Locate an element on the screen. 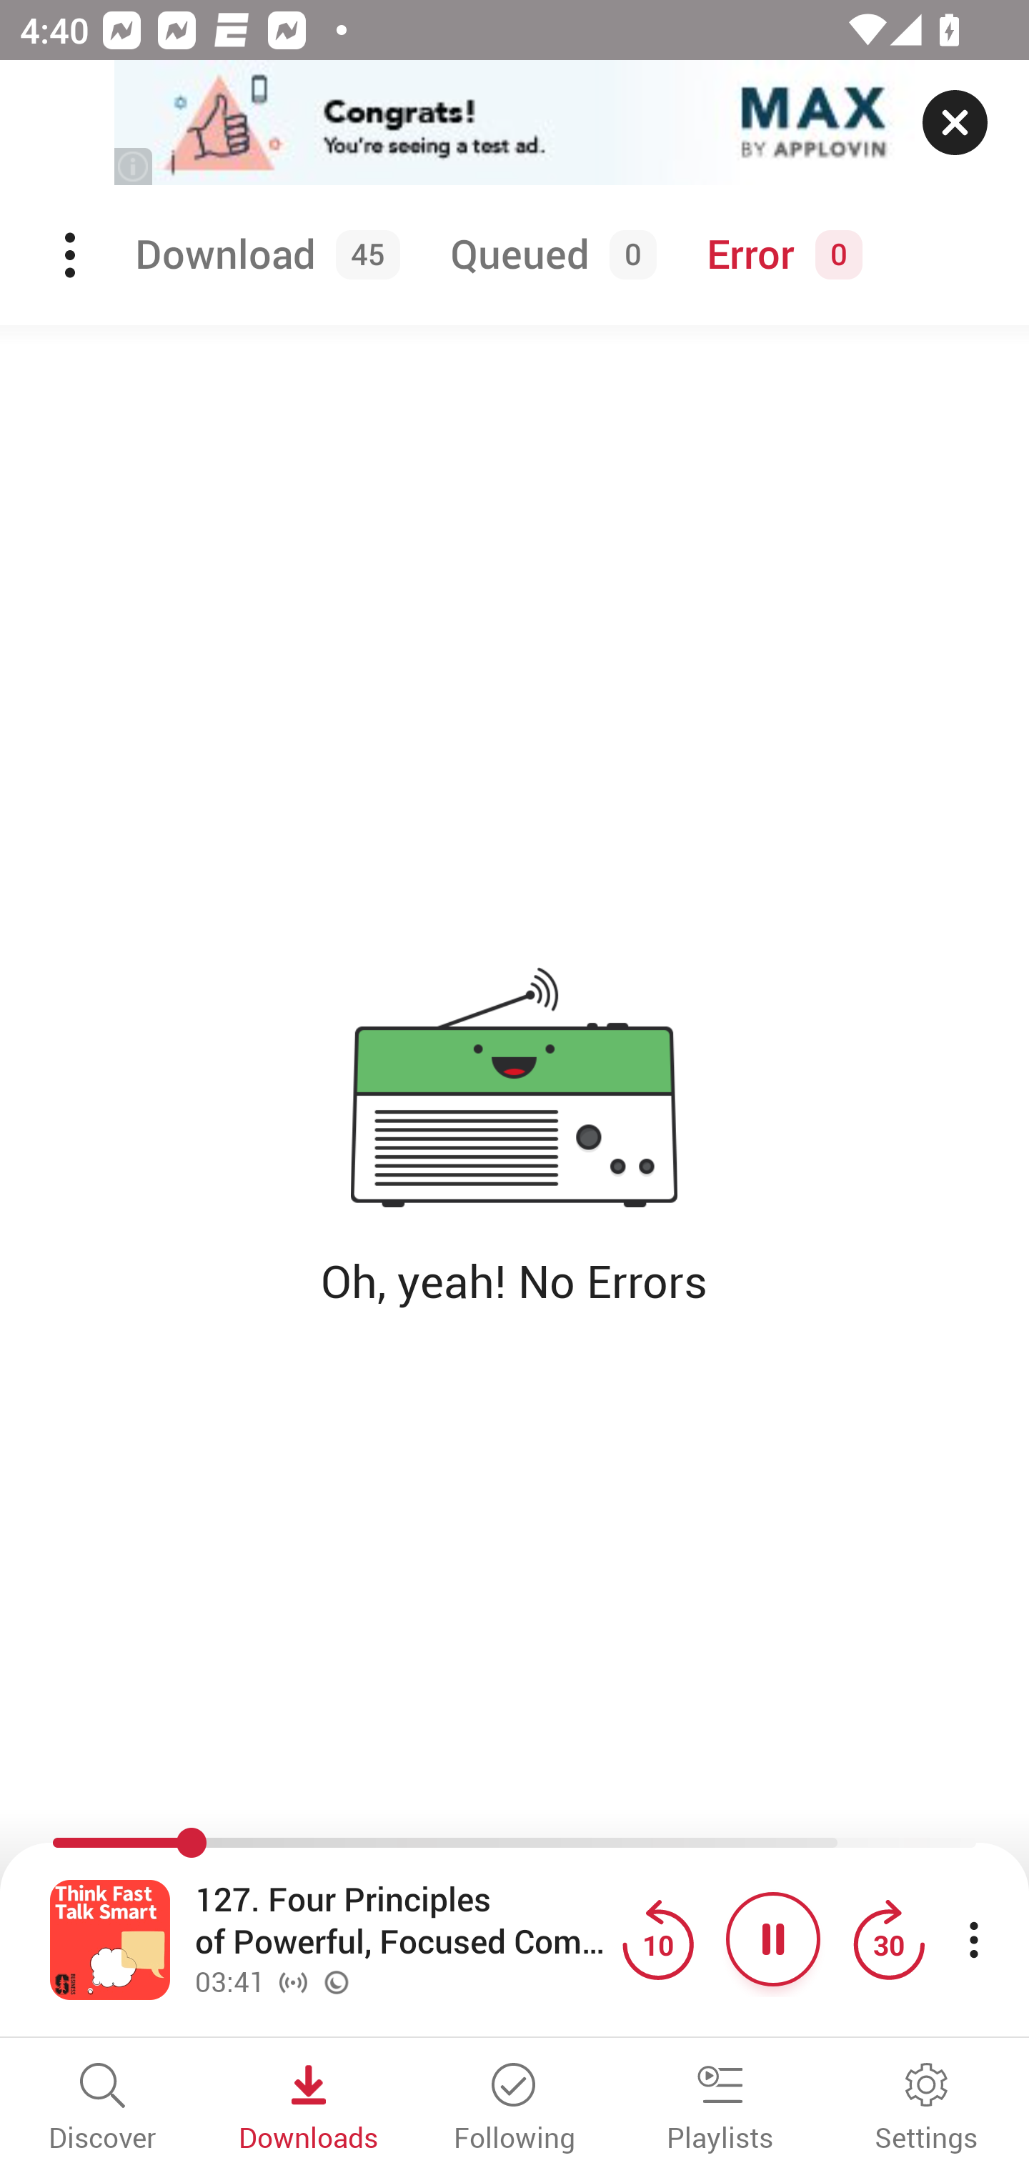 The image size is (1029, 2173).  Queued 0 is located at coordinates (548, 255).